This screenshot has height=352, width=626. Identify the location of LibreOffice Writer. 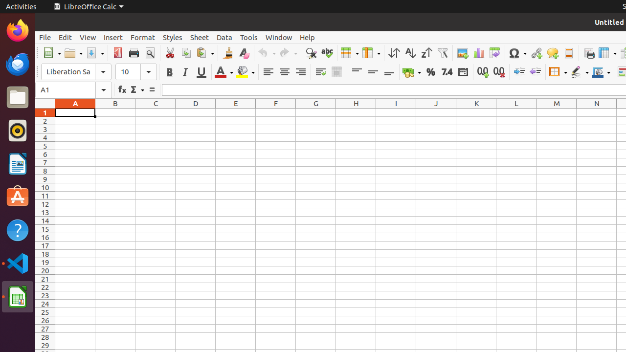
(18, 163).